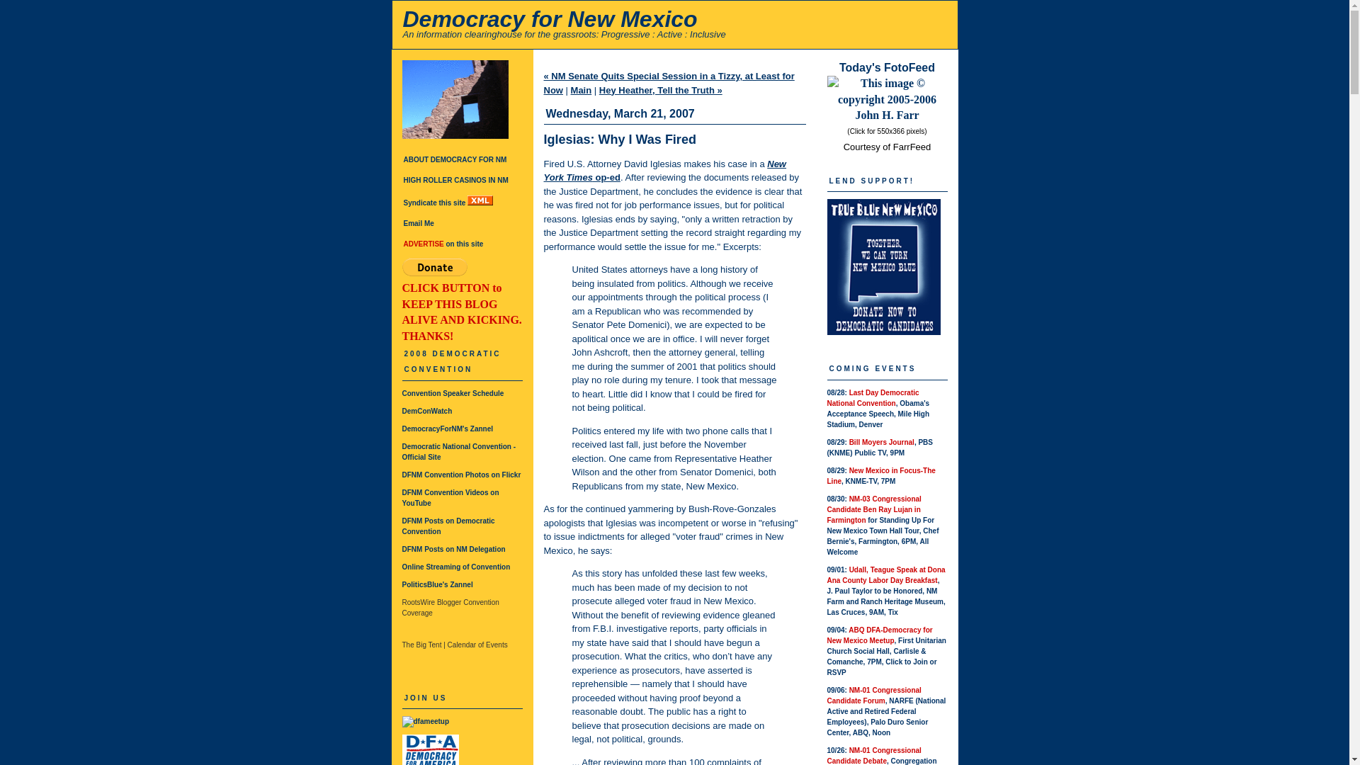 The height and width of the screenshot is (765, 1360). I want to click on DemocracyForNM's Zannel, so click(448, 429).